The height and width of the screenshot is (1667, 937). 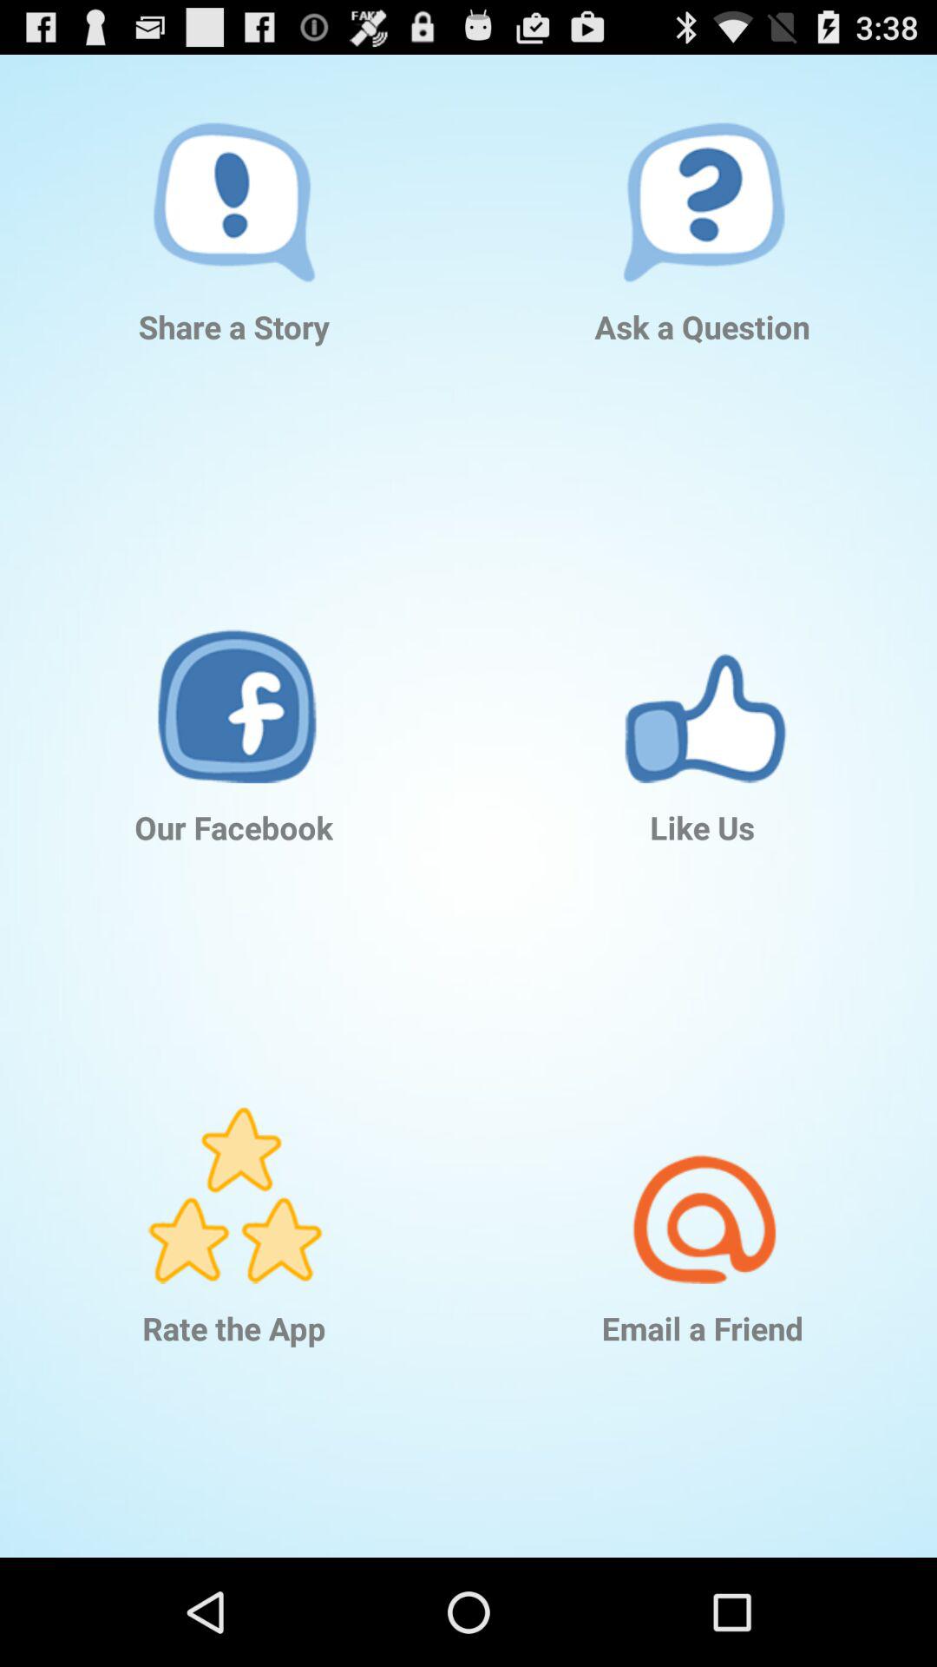 What do you see at coordinates (703, 669) in the screenshot?
I see `press the icon above the like us` at bounding box center [703, 669].